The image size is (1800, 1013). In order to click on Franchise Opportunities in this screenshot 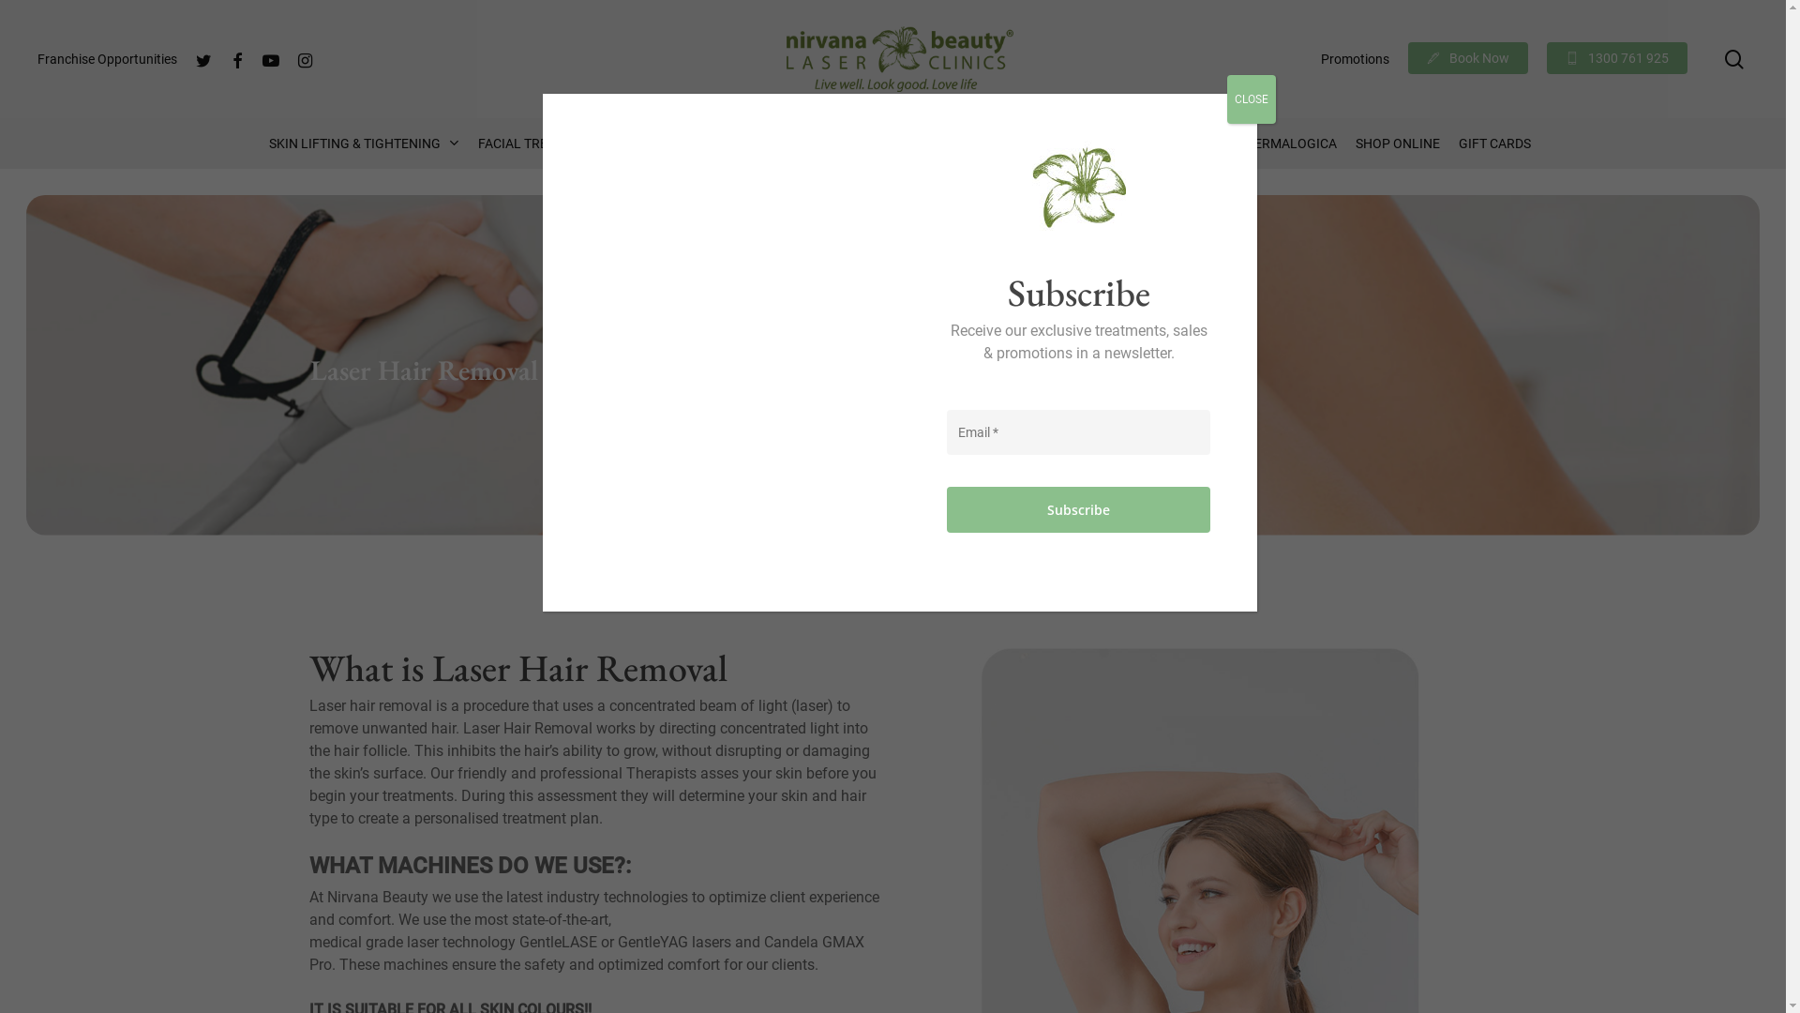, I will do `click(107, 59)`.